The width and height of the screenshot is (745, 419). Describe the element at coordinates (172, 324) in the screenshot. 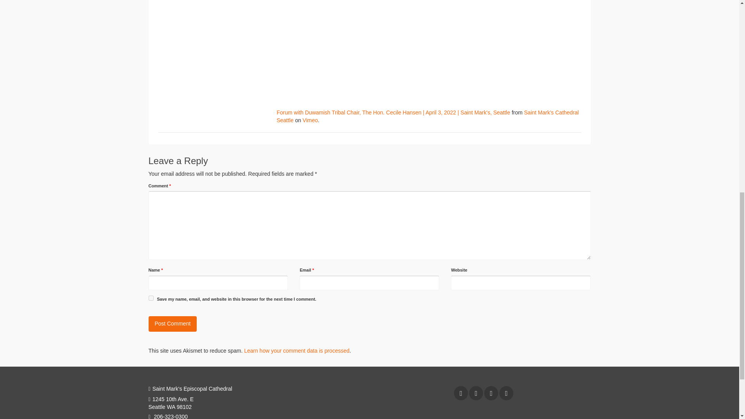

I see `Post Comment` at that location.